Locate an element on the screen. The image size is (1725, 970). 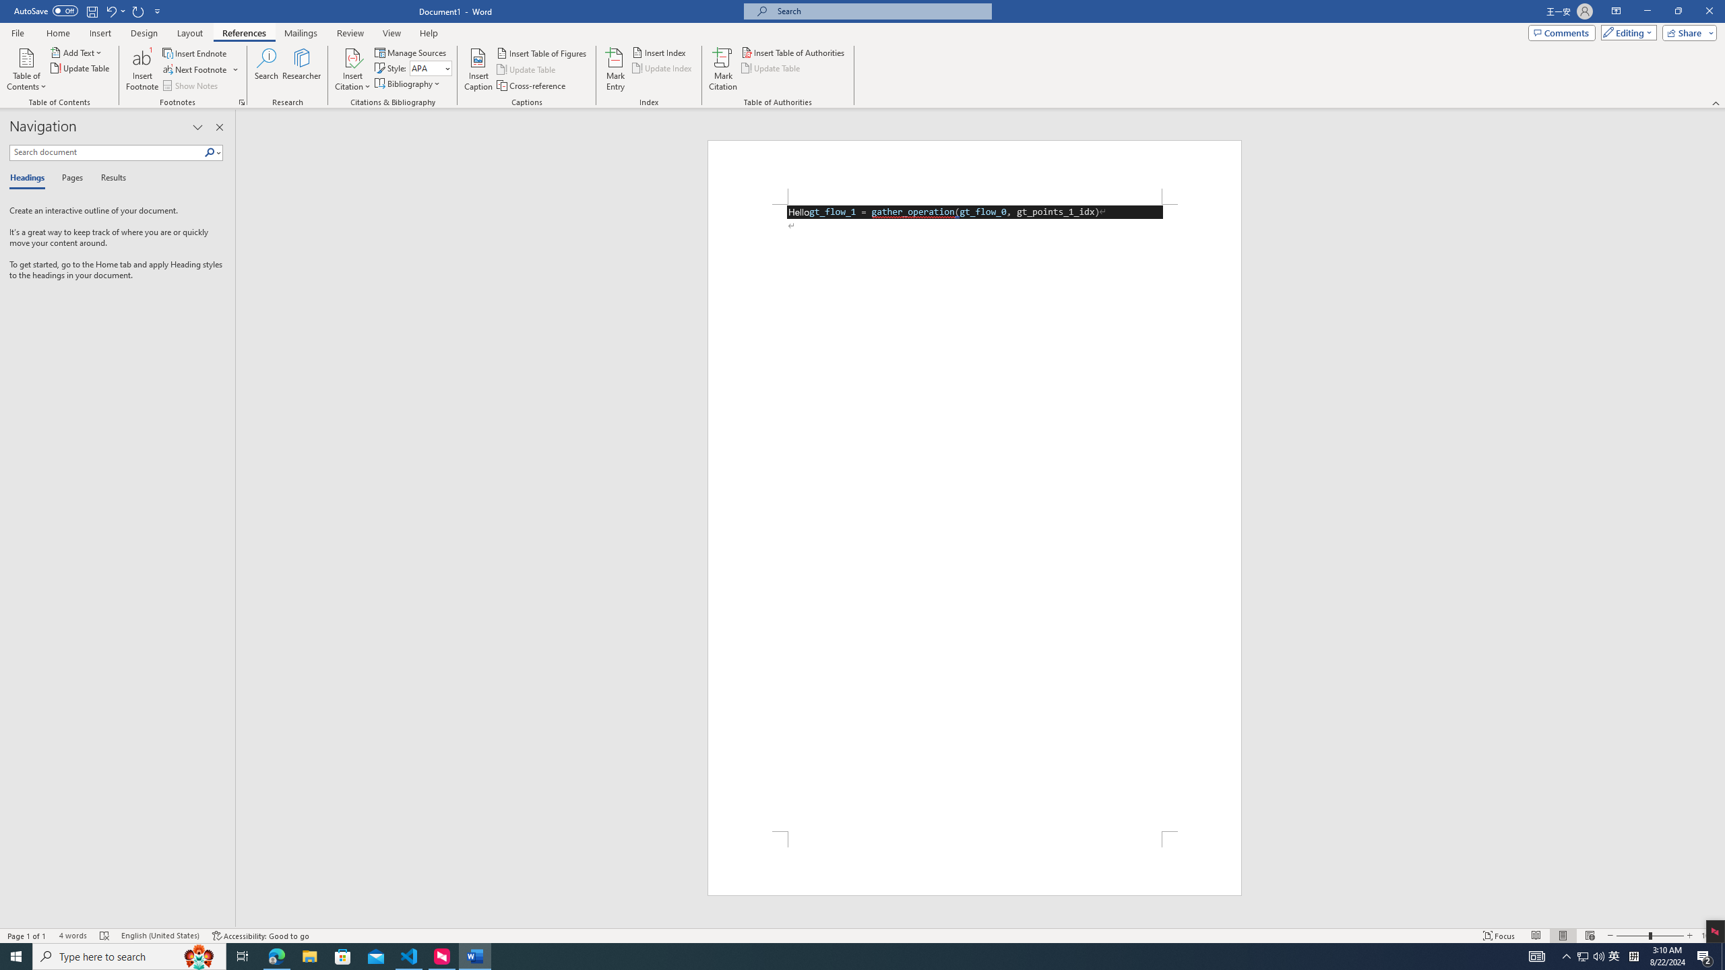
Next Footnote is located at coordinates (201, 70).